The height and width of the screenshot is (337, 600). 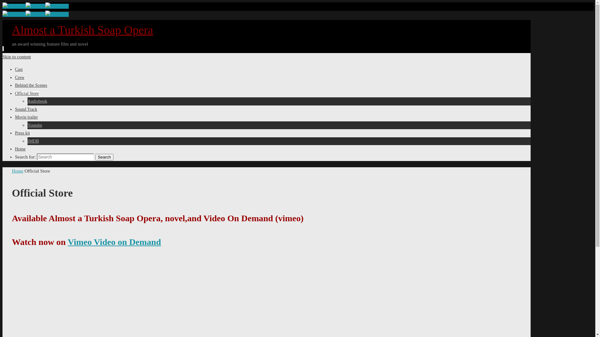 I want to click on Search, so click(x=104, y=157).